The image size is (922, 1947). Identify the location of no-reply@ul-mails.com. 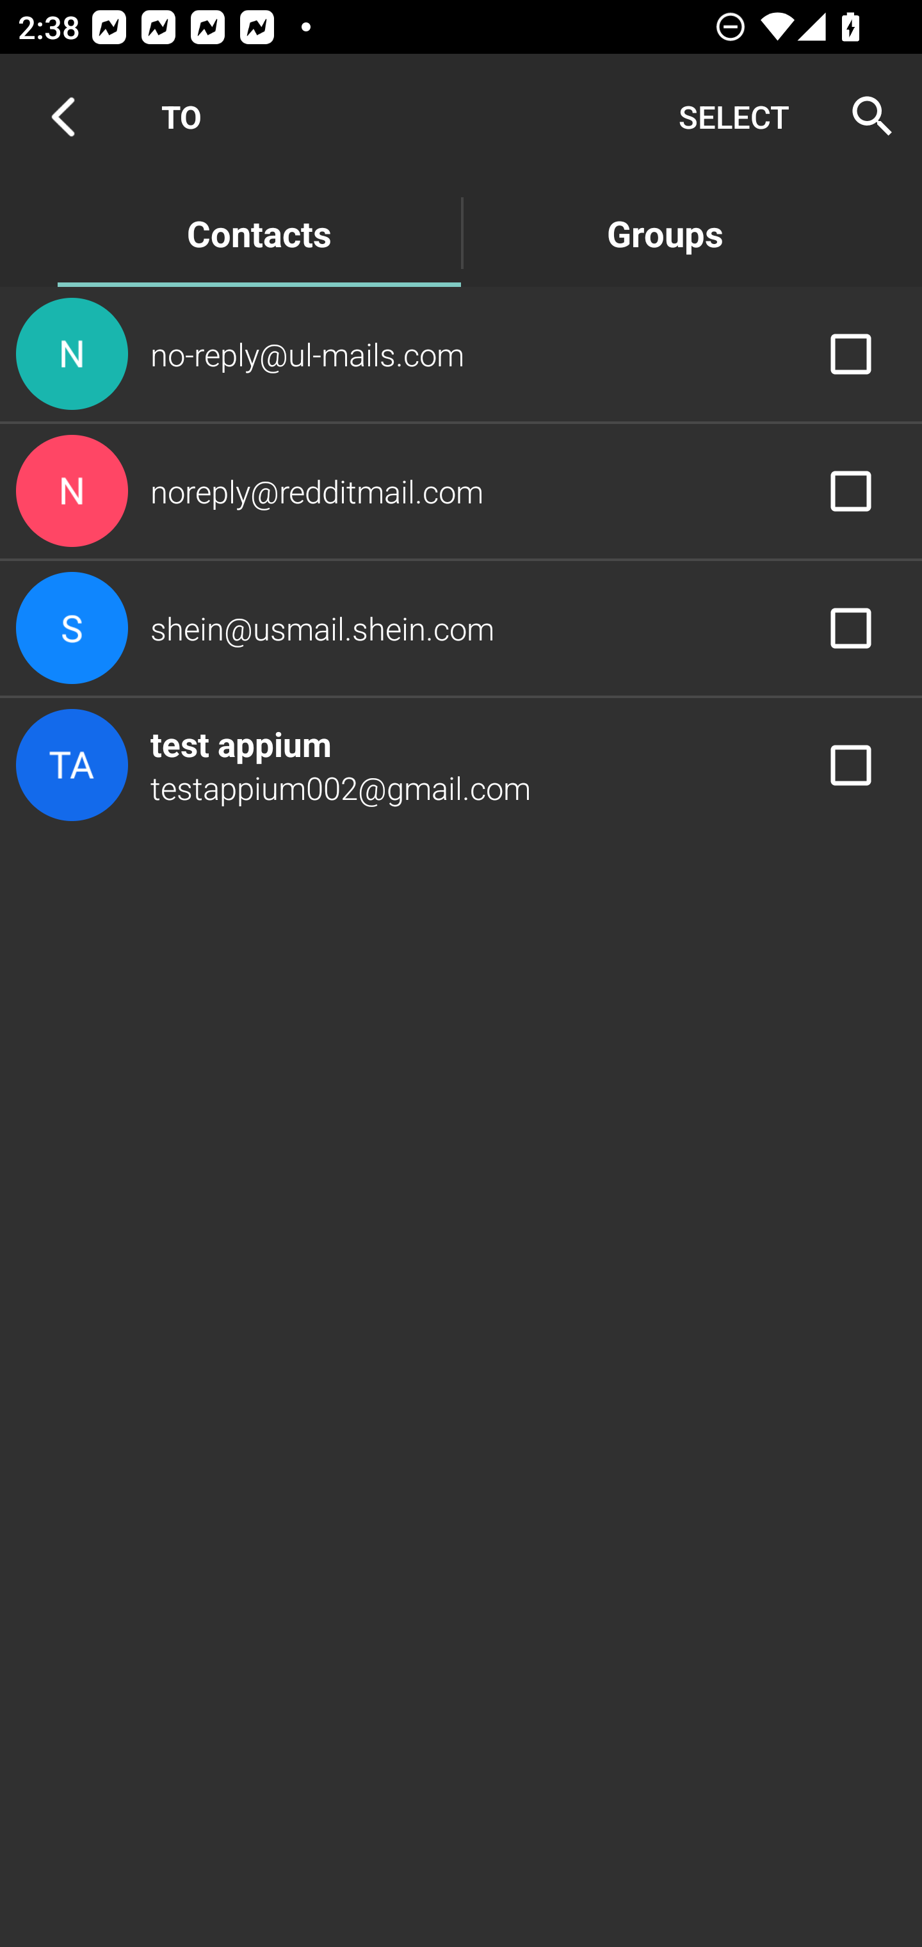
(461, 353).